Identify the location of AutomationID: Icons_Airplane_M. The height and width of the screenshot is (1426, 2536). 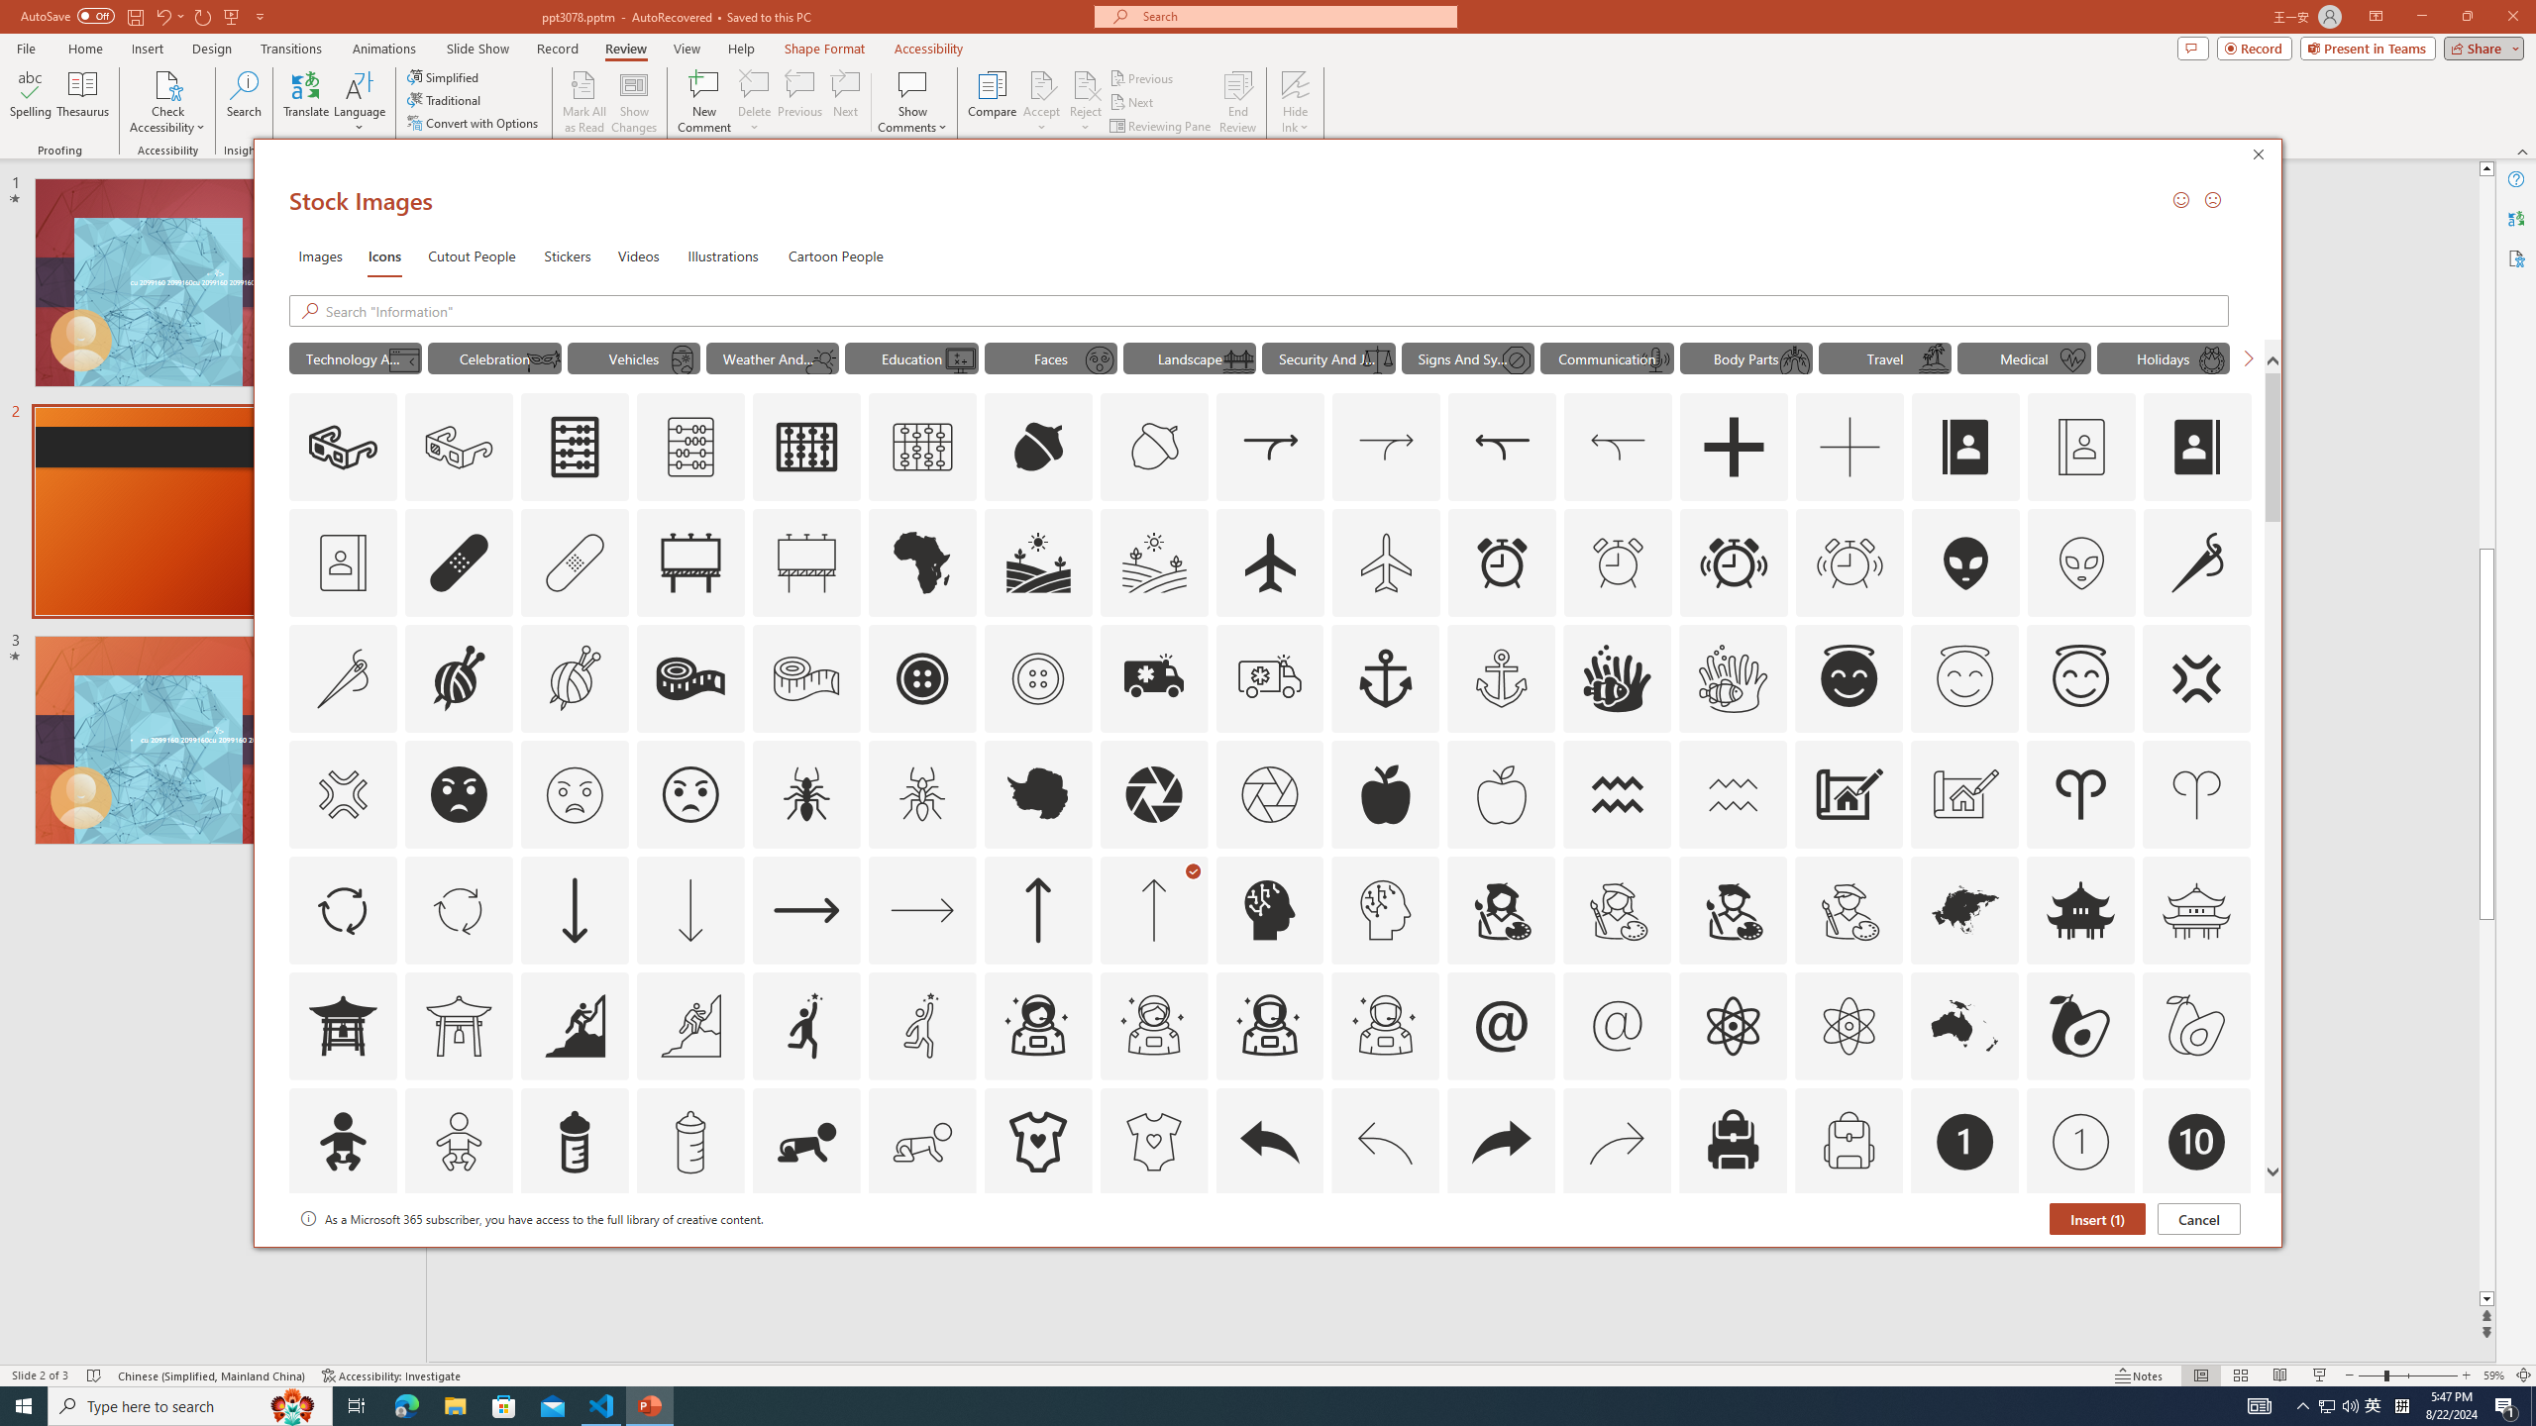
(1387, 562).